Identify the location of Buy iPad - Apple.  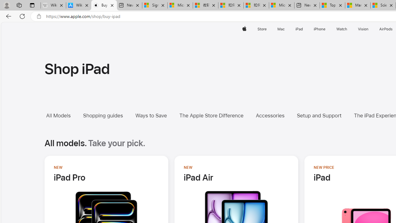
(104, 6).